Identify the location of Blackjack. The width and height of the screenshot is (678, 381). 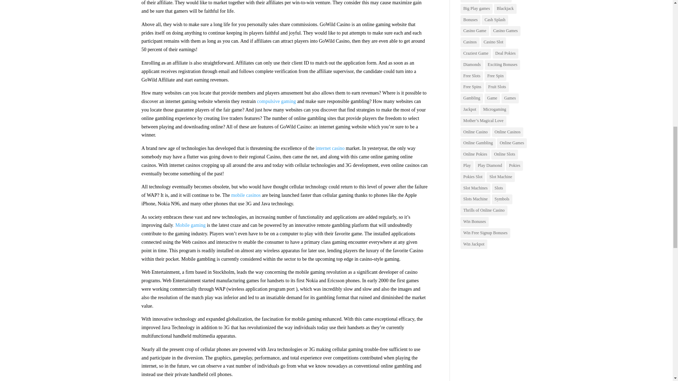
(505, 8).